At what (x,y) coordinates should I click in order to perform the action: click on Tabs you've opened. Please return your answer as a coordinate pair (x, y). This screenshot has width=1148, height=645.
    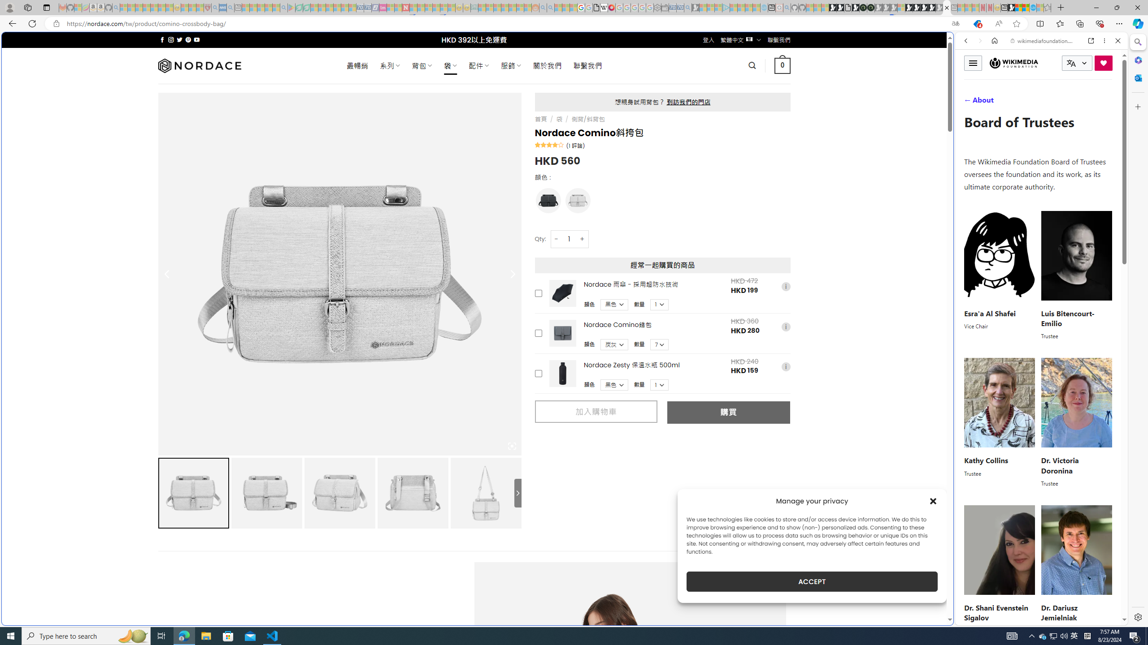
    Looking at the image, I should click on (699, 119).